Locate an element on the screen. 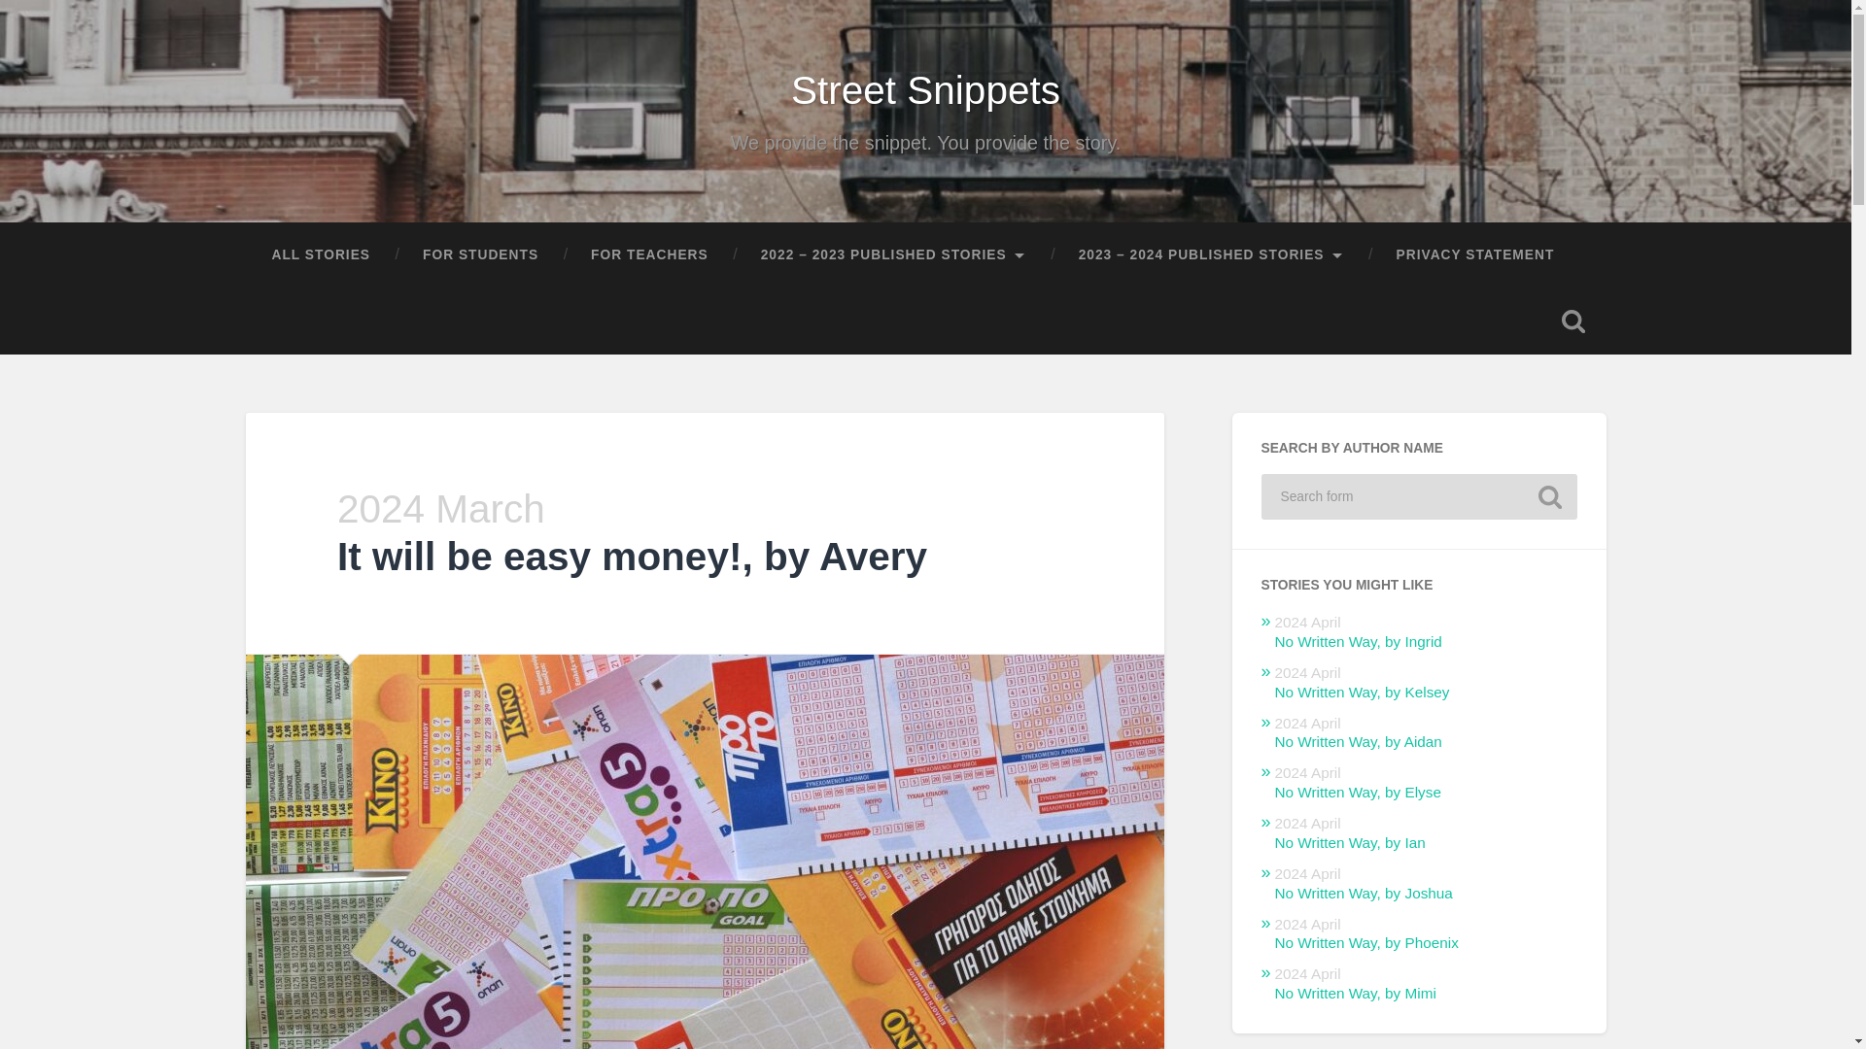 Image resolution: width=1866 pixels, height=1049 pixels. Search is located at coordinates (1549, 497).